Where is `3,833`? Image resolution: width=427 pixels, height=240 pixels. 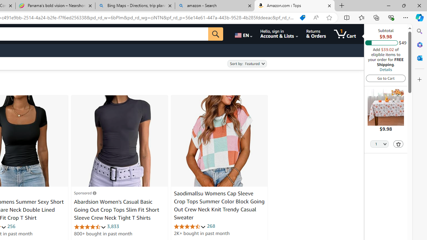 3,833 is located at coordinates (113, 226).